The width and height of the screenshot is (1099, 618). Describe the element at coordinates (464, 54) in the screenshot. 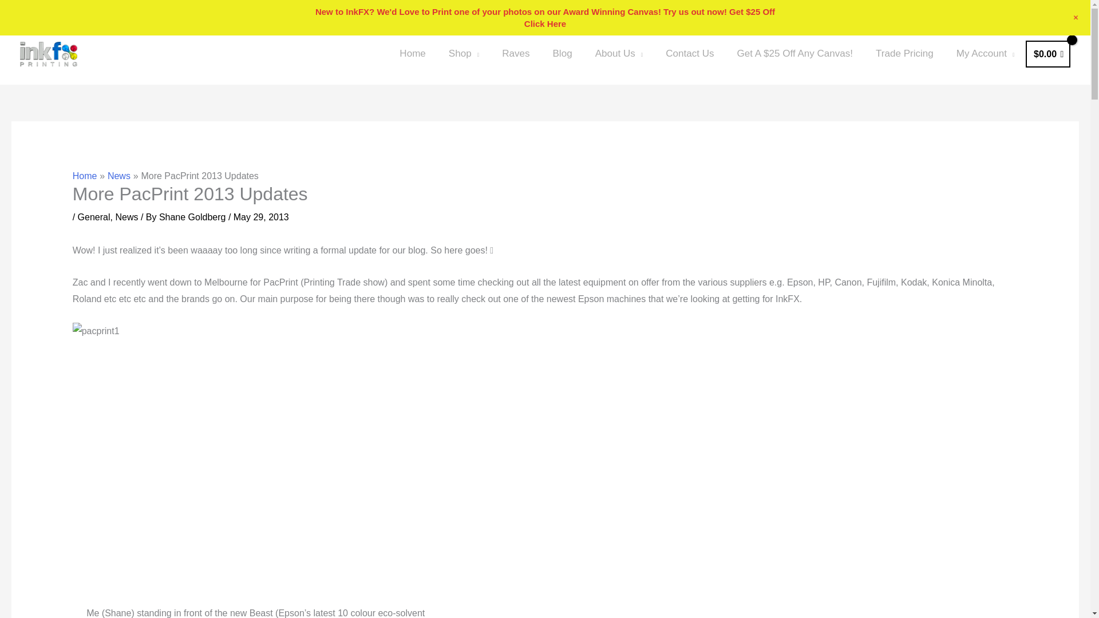

I see `Shop` at that location.